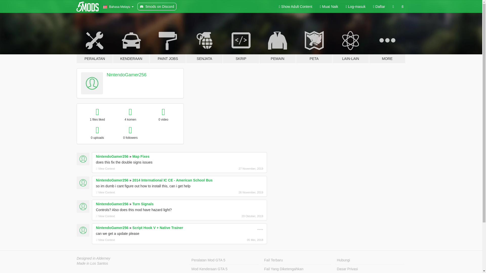  What do you see at coordinates (356, 7) in the screenshot?
I see `Log-masuk` at bounding box center [356, 7].